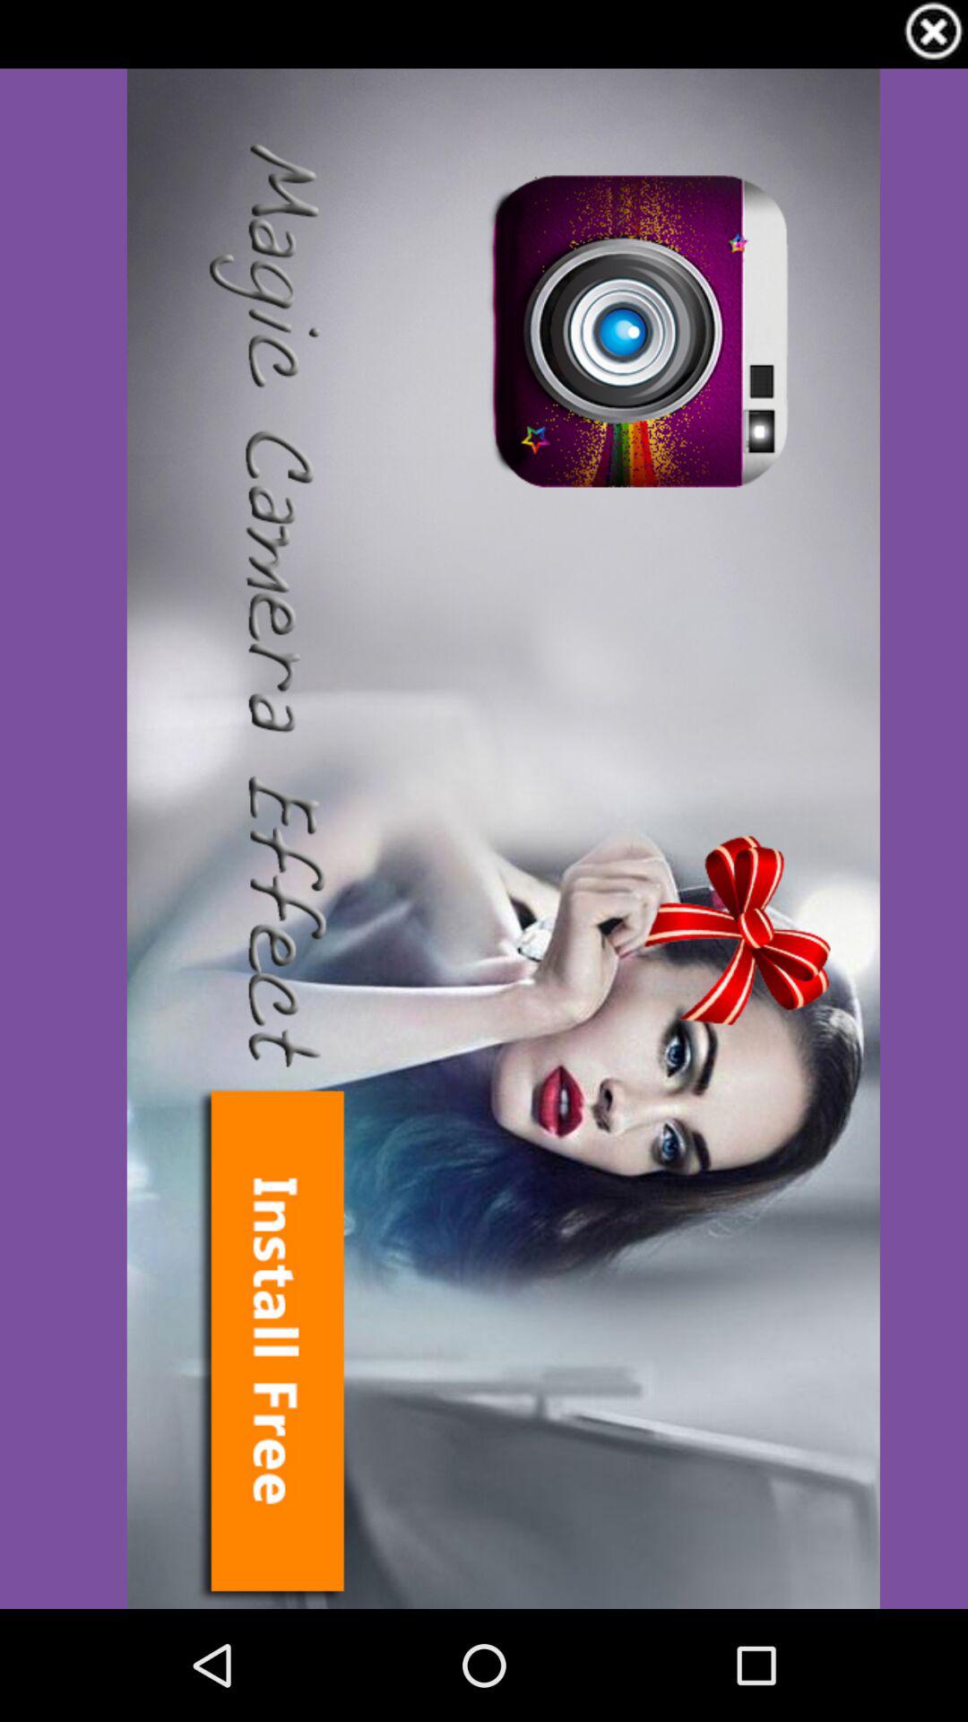  What do you see at coordinates (934, 34) in the screenshot?
I see `close the option` at bounding box center [934, 34].